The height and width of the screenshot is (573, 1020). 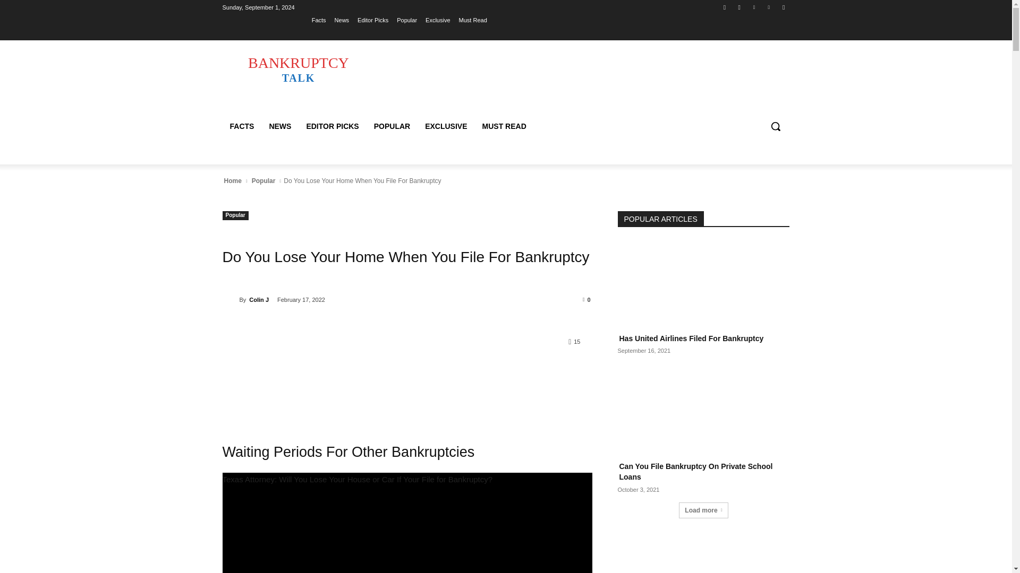 I want to click on NEWS, so click(x=279, y=126).